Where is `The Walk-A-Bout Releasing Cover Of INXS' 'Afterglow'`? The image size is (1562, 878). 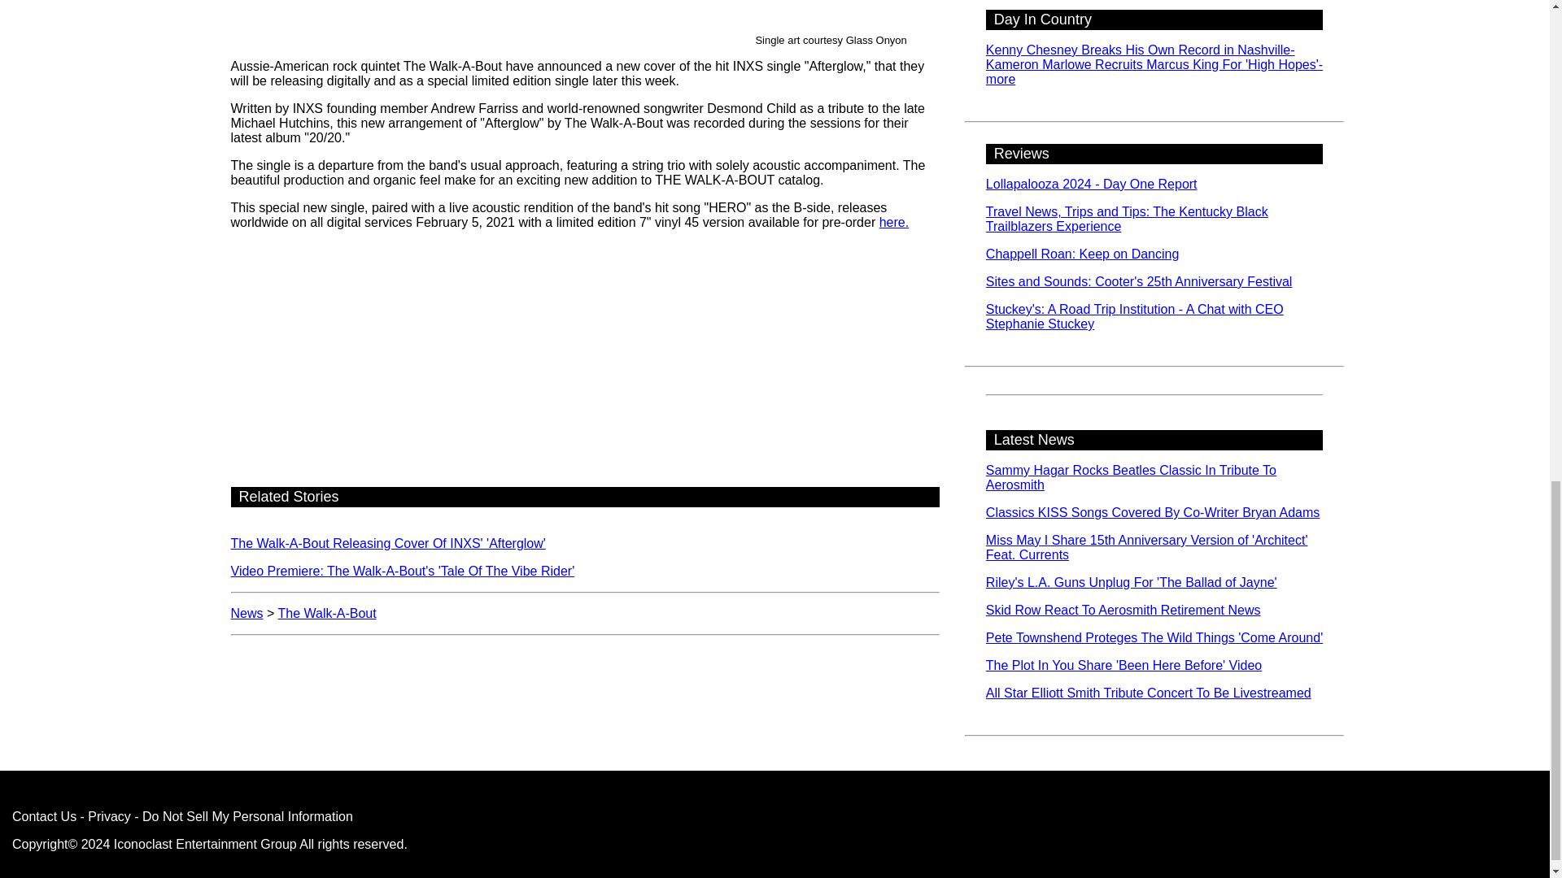 The Walk-A-Bout Releasing Cover Of INXS' 'Afterglow' is located at coordinates (388, 543).